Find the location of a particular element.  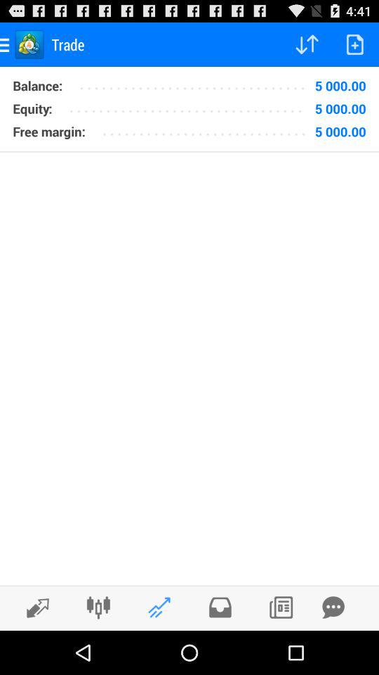

click on add page icon at the top is located at coordinates (355, 44).